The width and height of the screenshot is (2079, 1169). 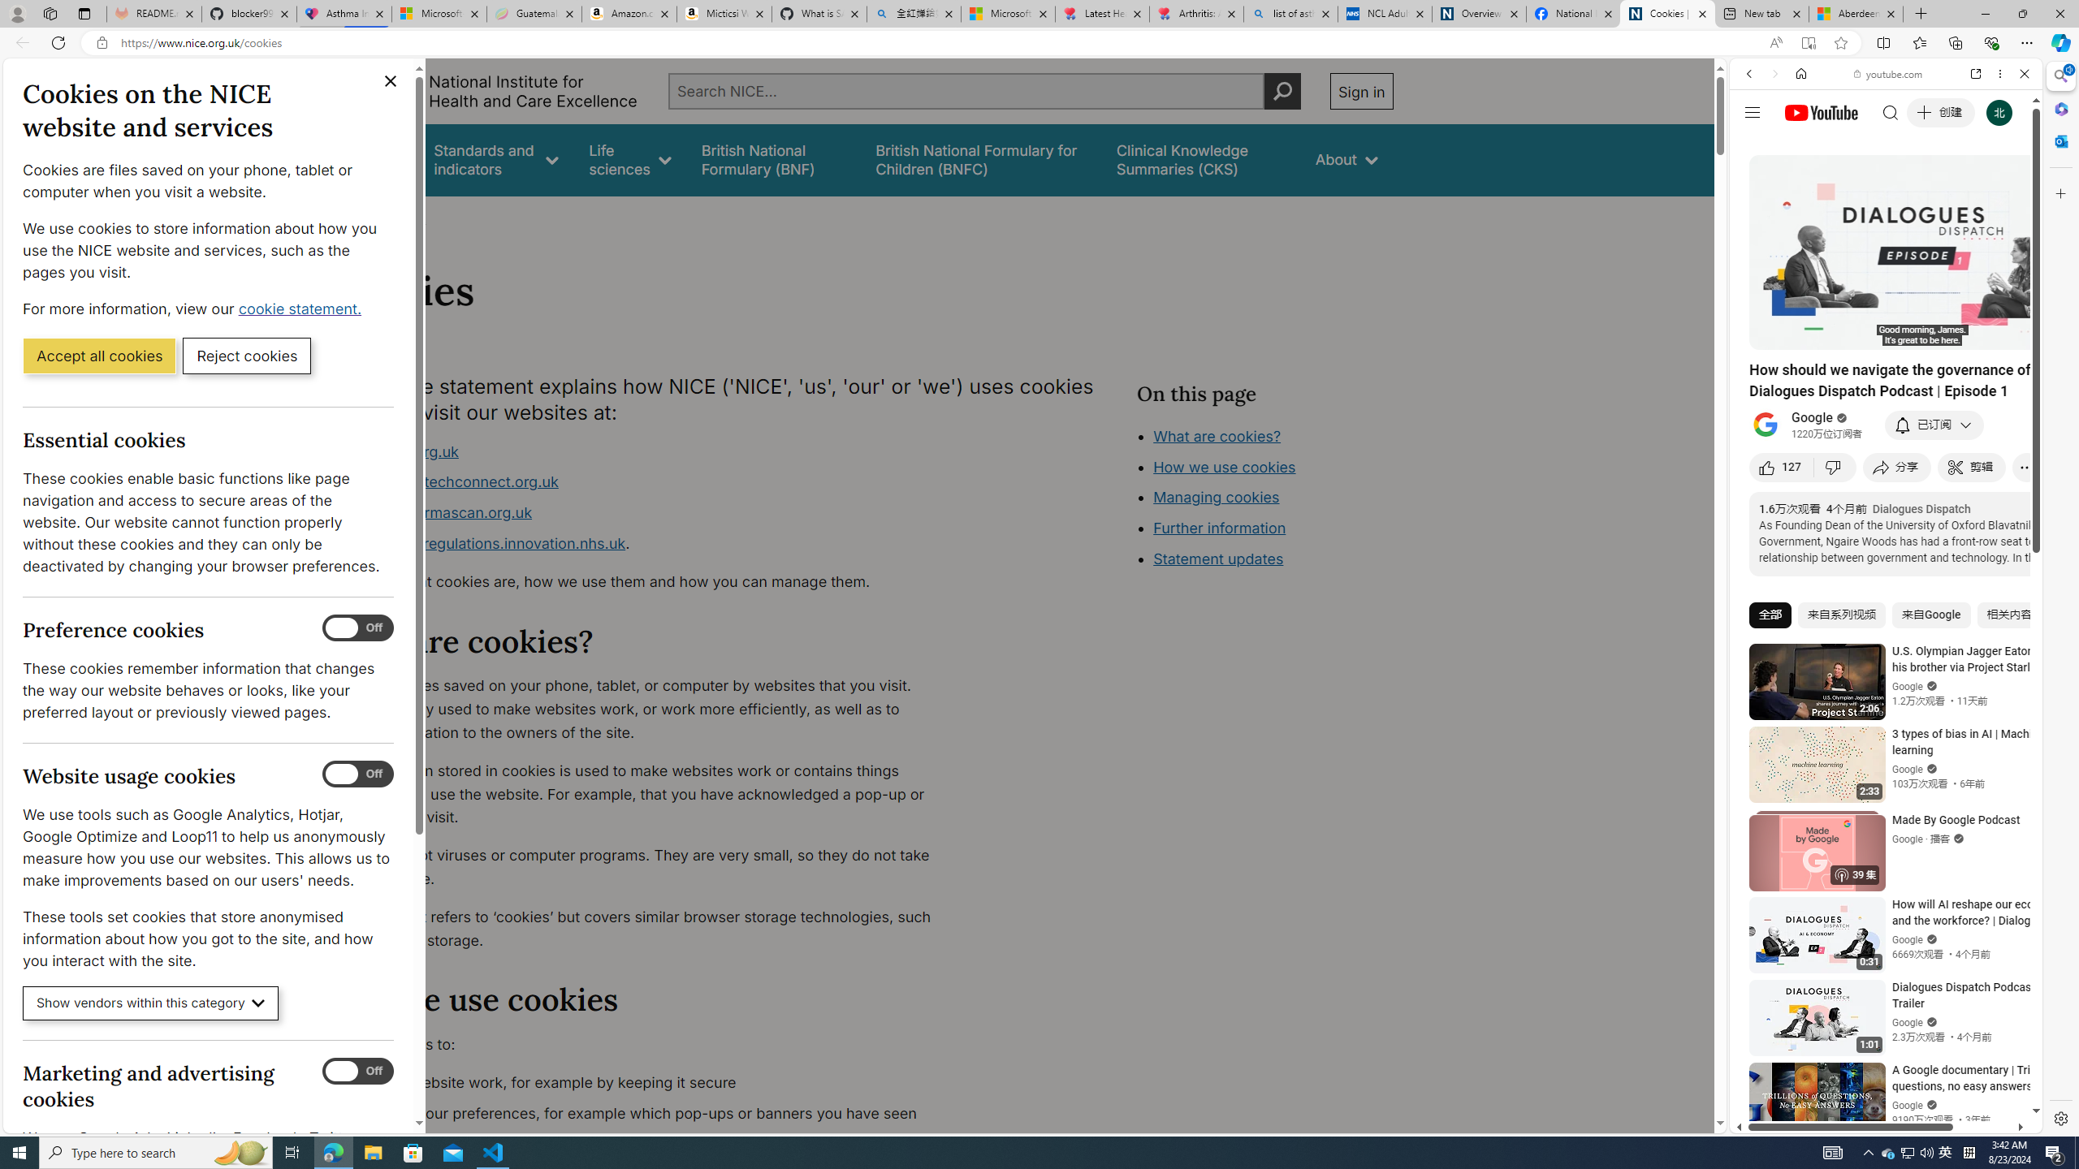 I want to click on Perform search, so click(x=1282, y=91).